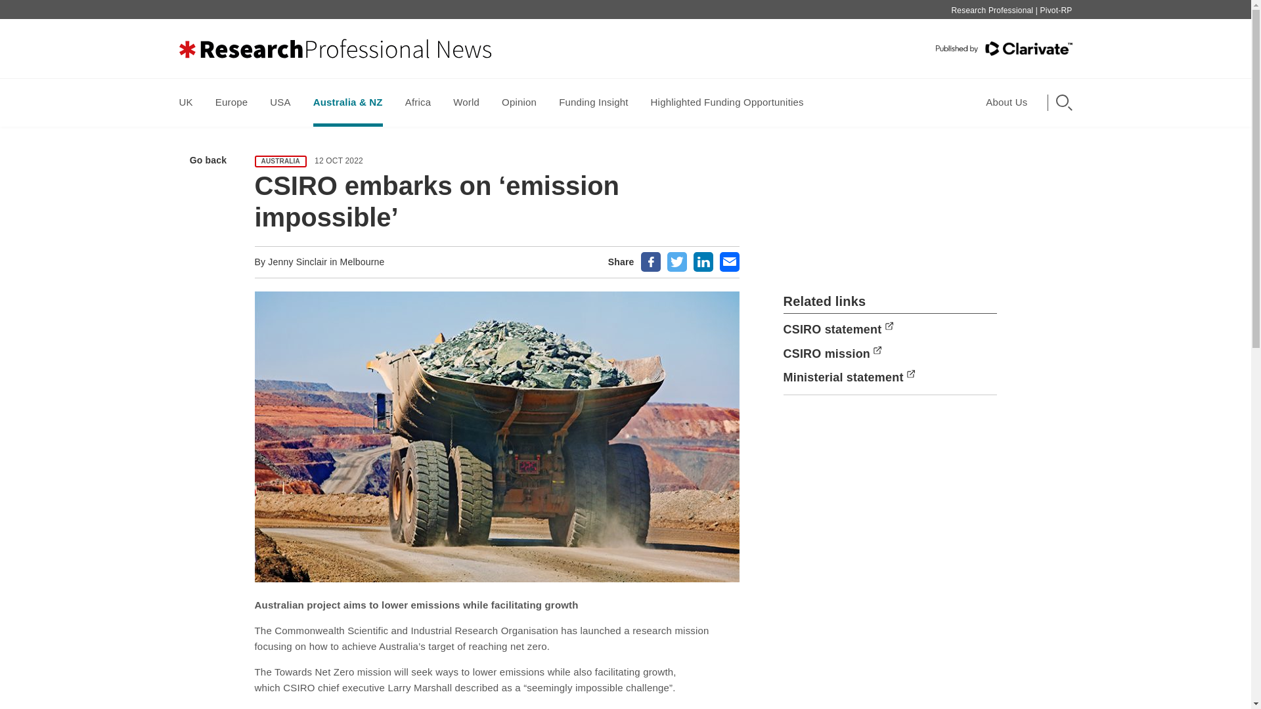  I want to click on AUSTRALIA, so click(281, 161).